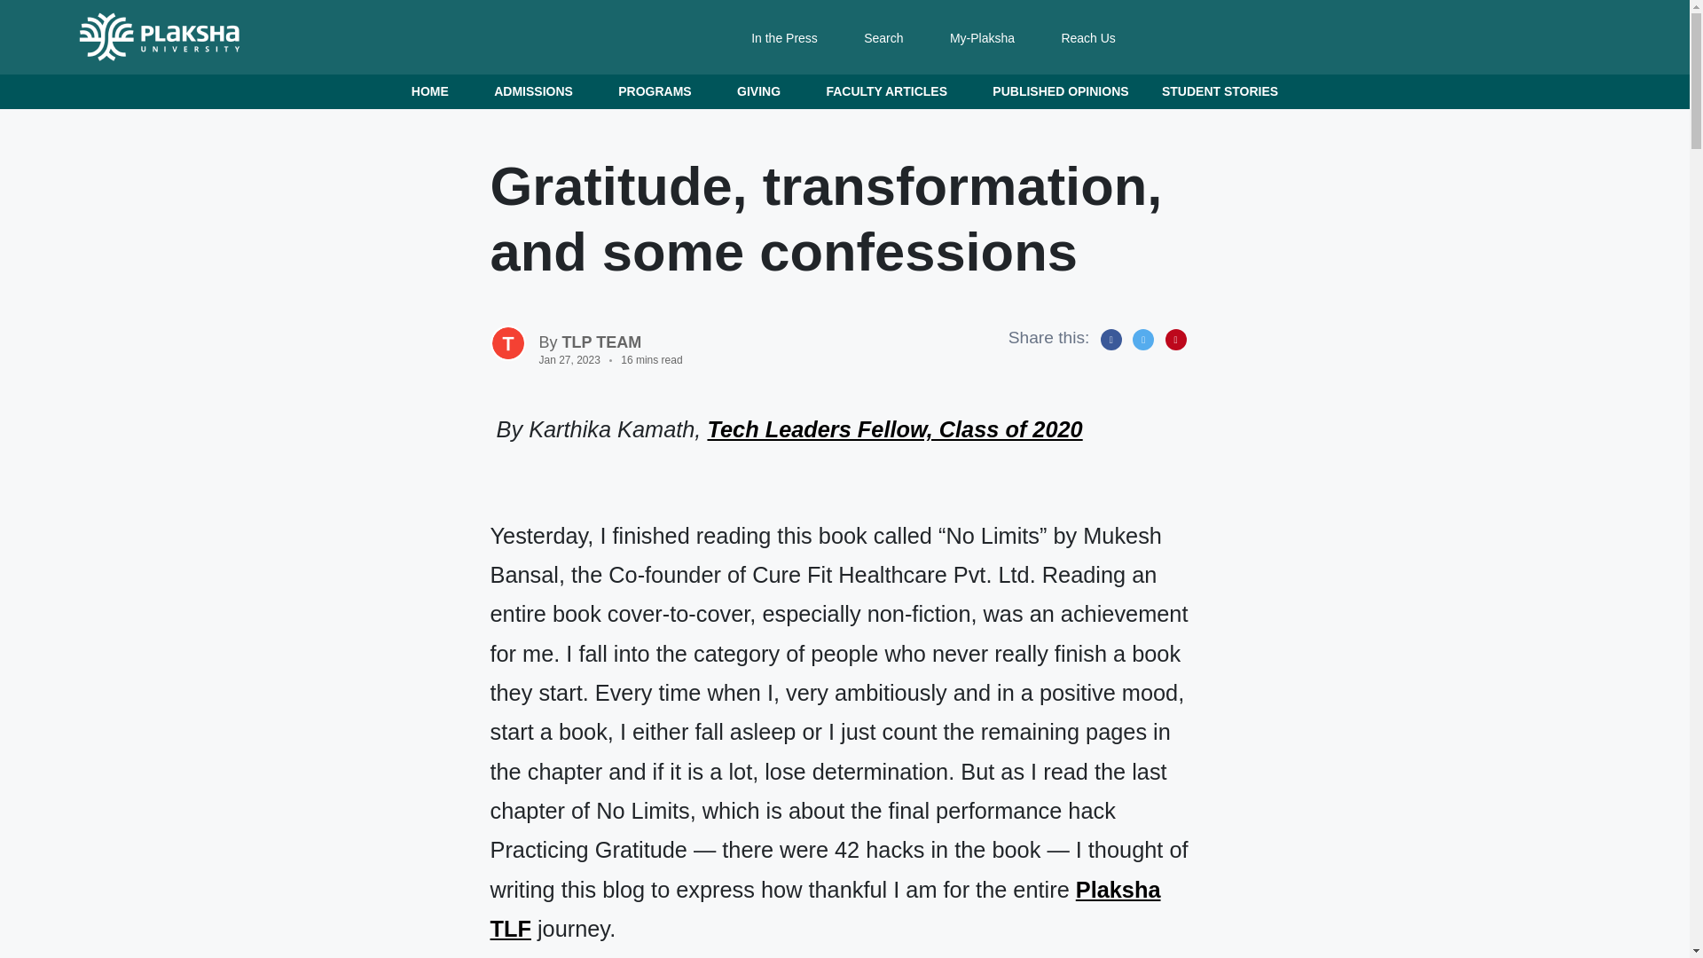  Describe the element at coordinates (539, 92) in the screenshot. I see `ADMISSIONS` at that location.